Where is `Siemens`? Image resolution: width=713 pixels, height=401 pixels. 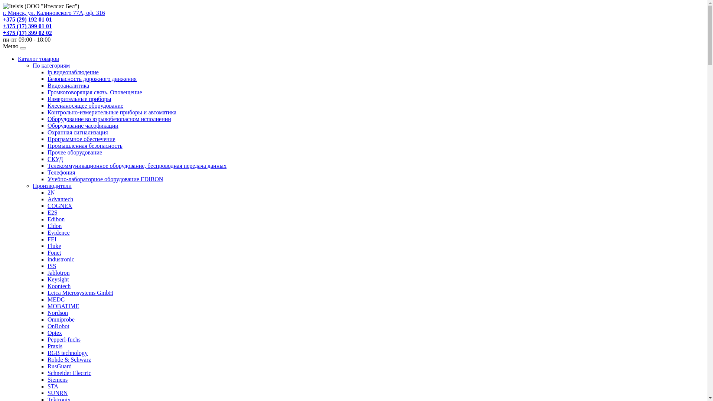 Siemens is located at coordinates (58, 379).